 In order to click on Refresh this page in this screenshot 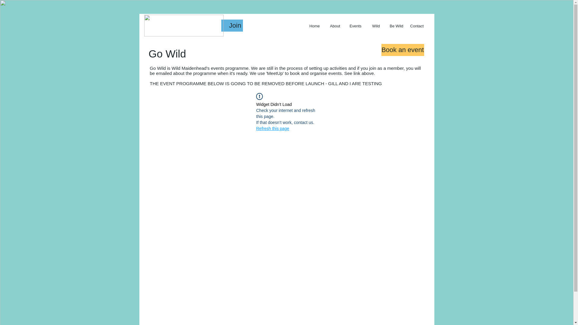, I will do `click(273, 128)`.